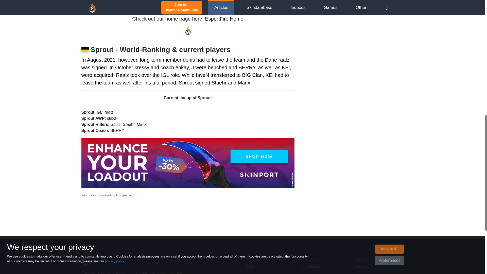 Image resolution: width=487 pixels, height=274 pixels. What do you see at coordinates (224, 19) in the screenshot?
I see `EsportFire Home` at bounding box center [224, 19].